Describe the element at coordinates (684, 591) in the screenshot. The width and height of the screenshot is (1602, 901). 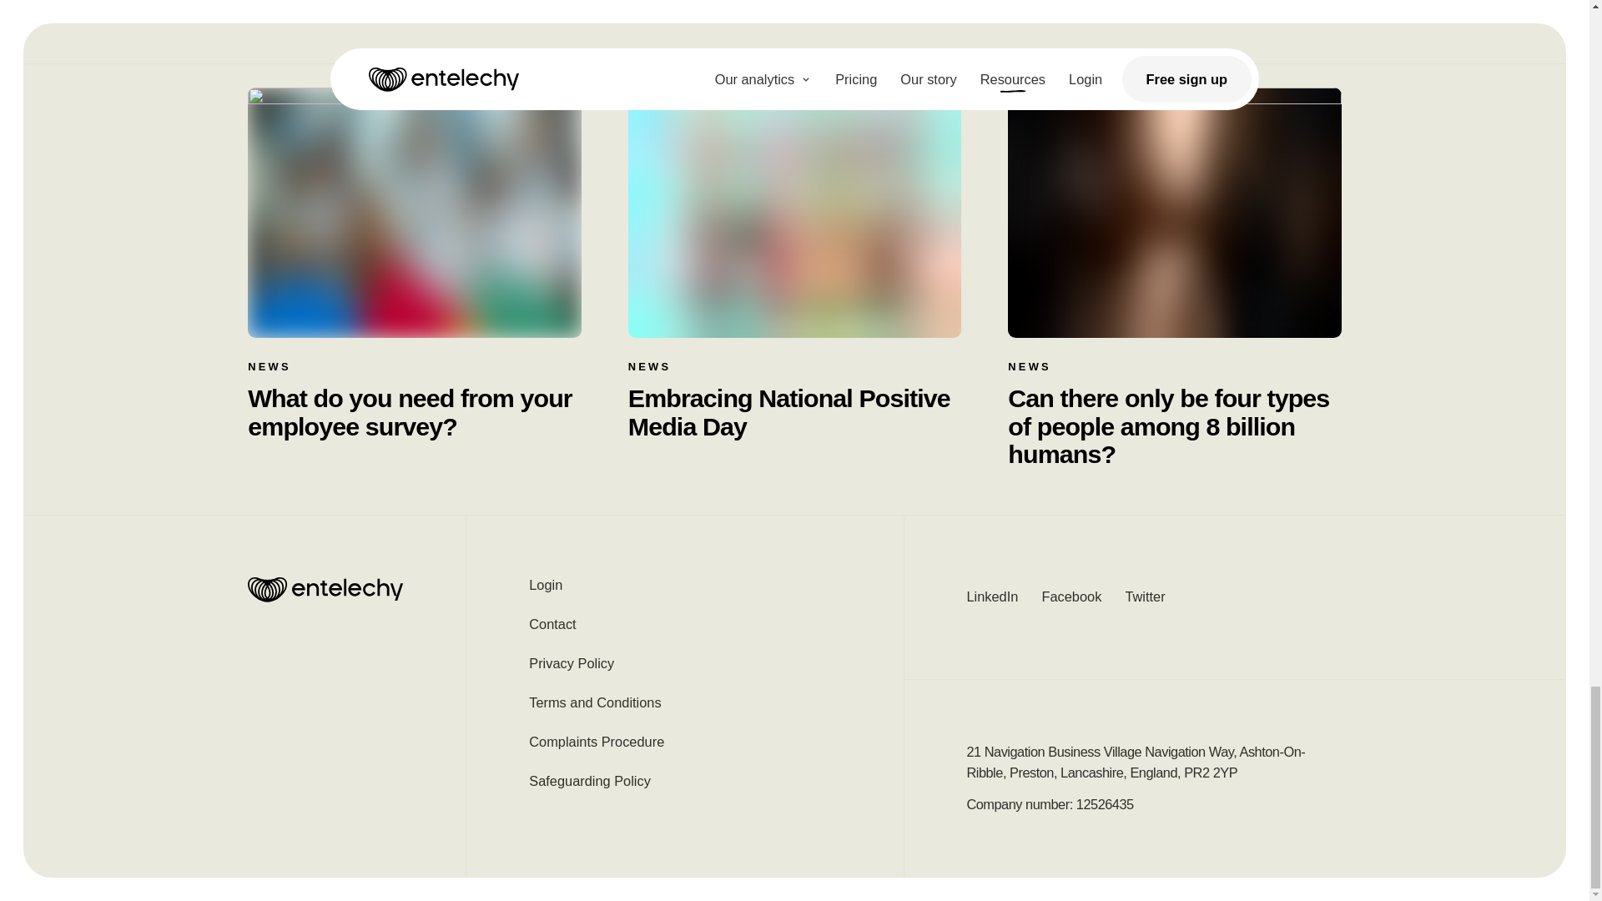
I see `Login` at that location.